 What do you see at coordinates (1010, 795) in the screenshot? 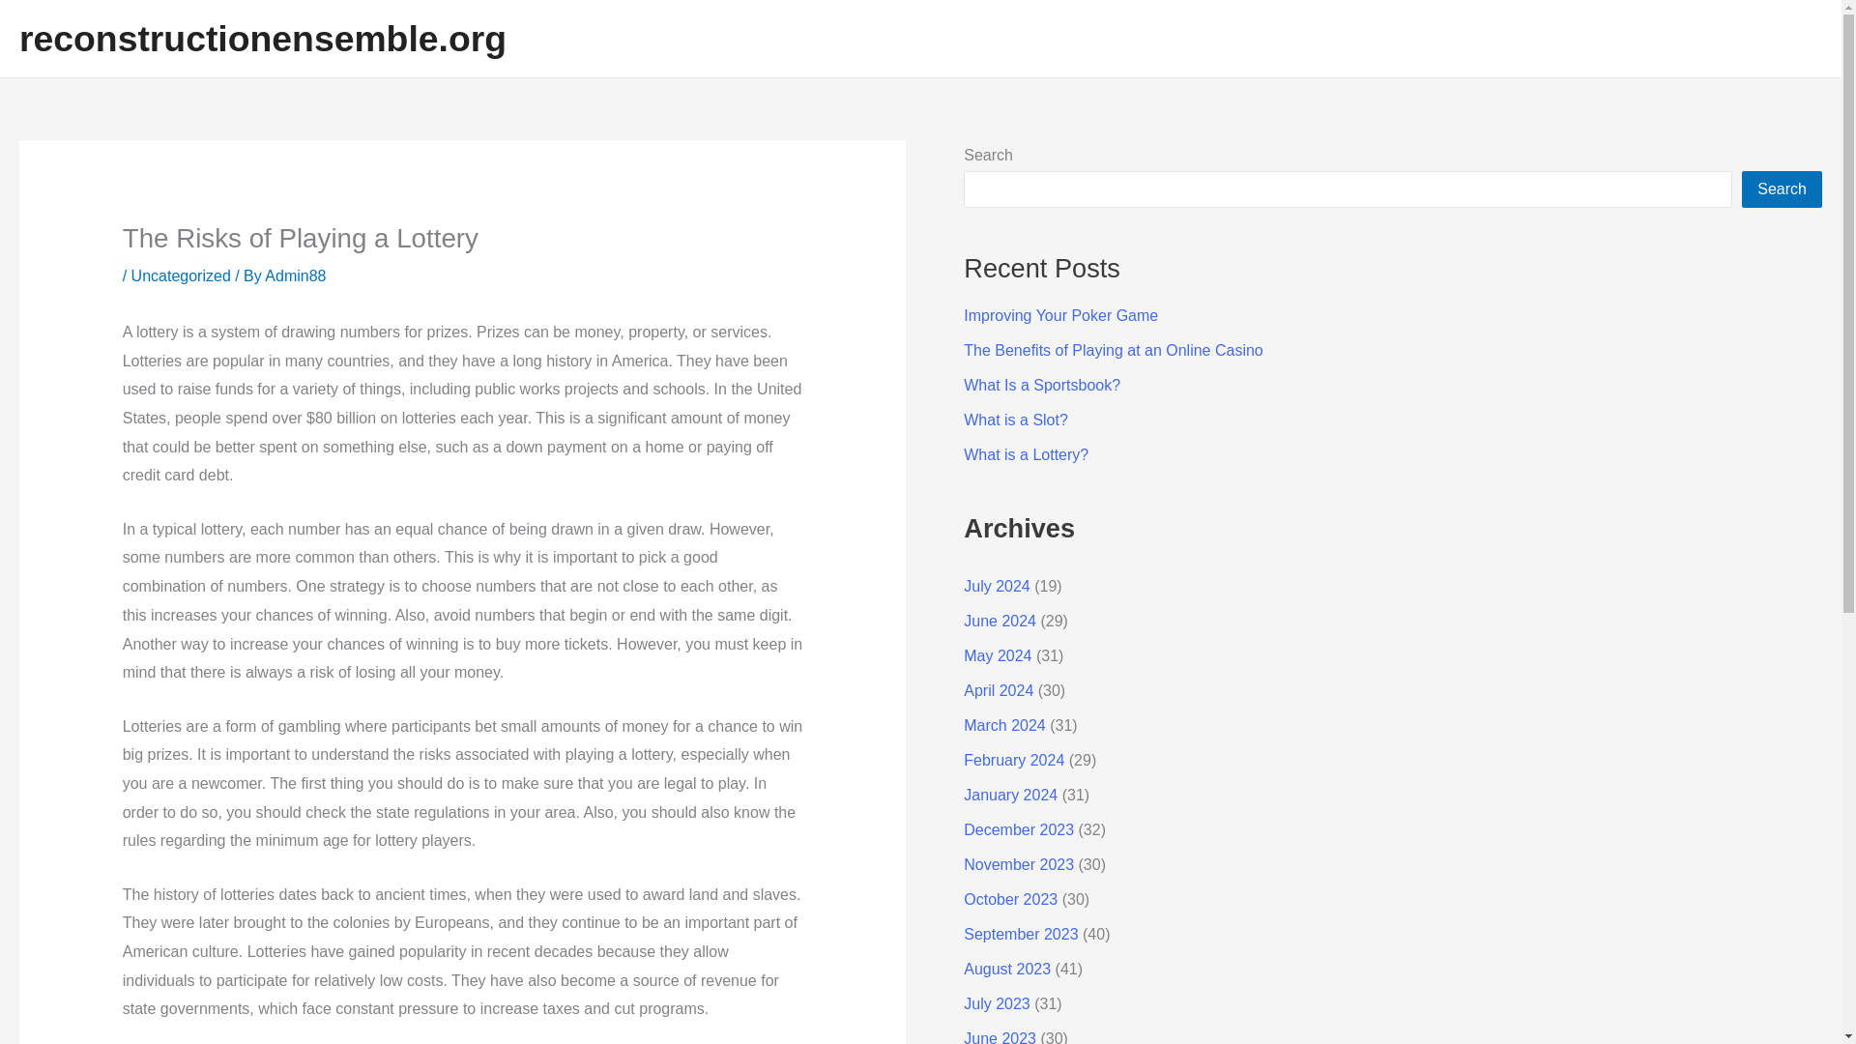
I see `January 2024` at bounding box center [1010, 795].